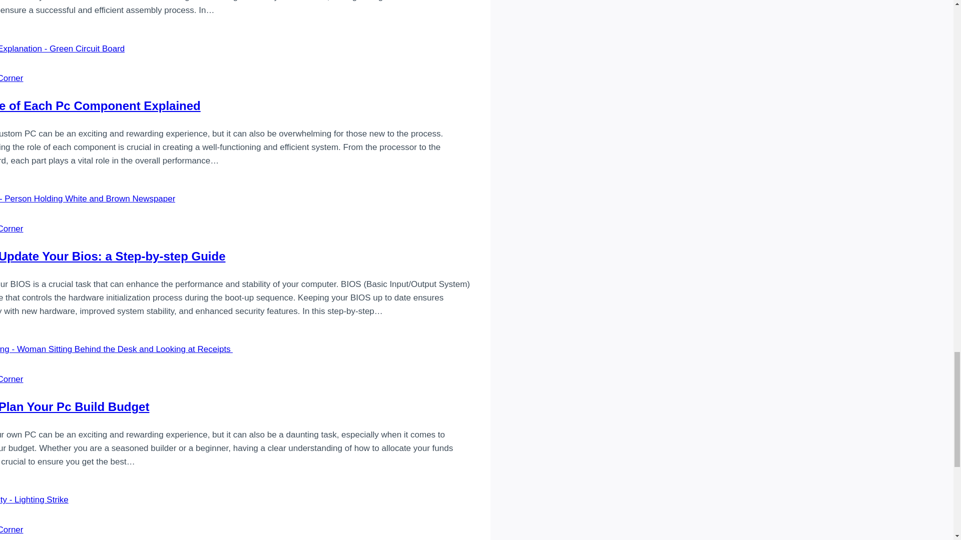 This screenshot has width=961, height=540. What do you see at coordinates (12, 379) in the screenshot?
I see `Beginner's Corner` at bounding box center [12, 379].